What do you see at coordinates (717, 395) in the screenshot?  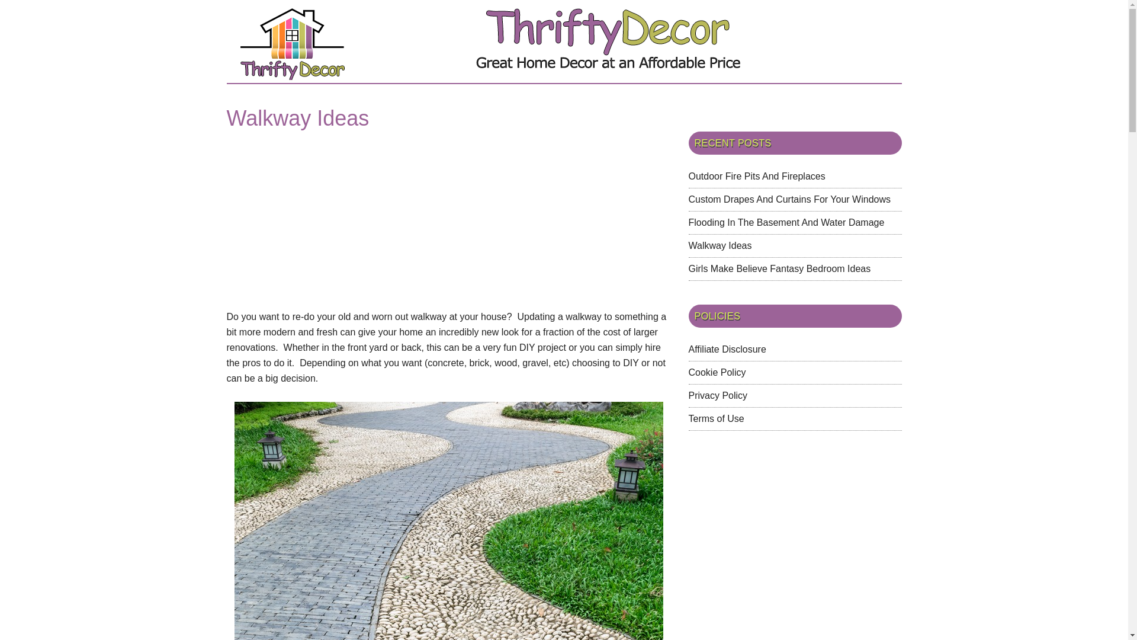 I see `Privacy Policy` at bounding box center [717, 395].